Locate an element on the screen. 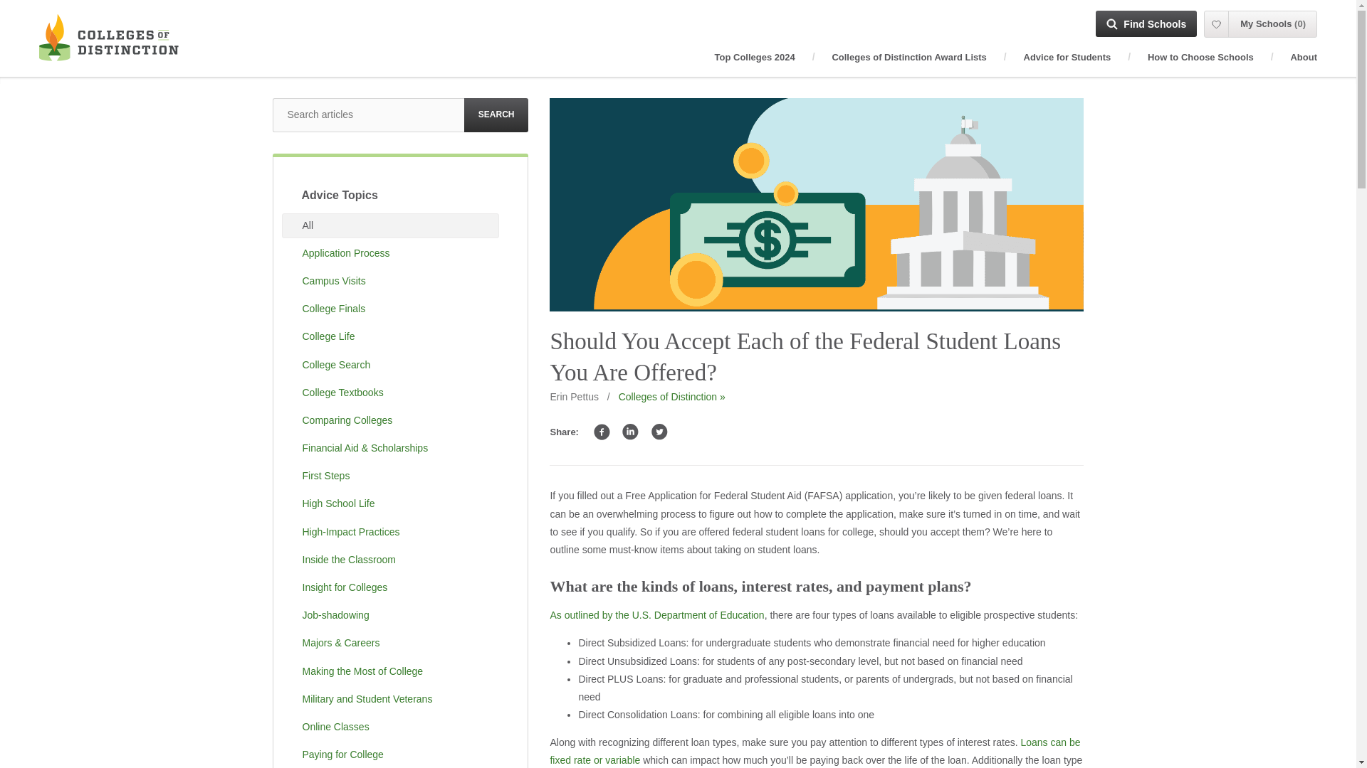 The height and width of the screenshot is (768, 1367). All is located at coordinates (390, 225).